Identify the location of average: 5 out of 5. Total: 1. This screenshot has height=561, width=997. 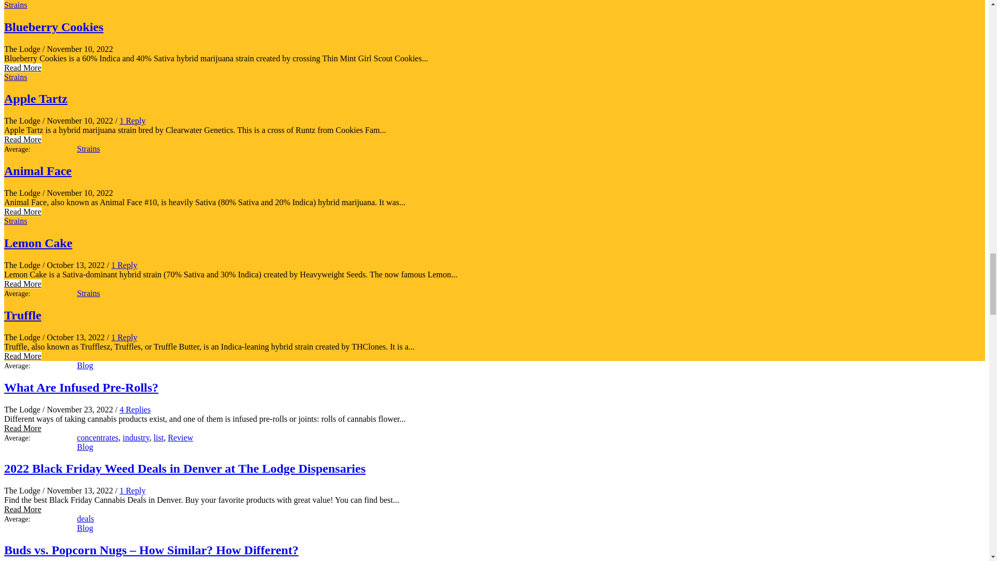
(40, 366).